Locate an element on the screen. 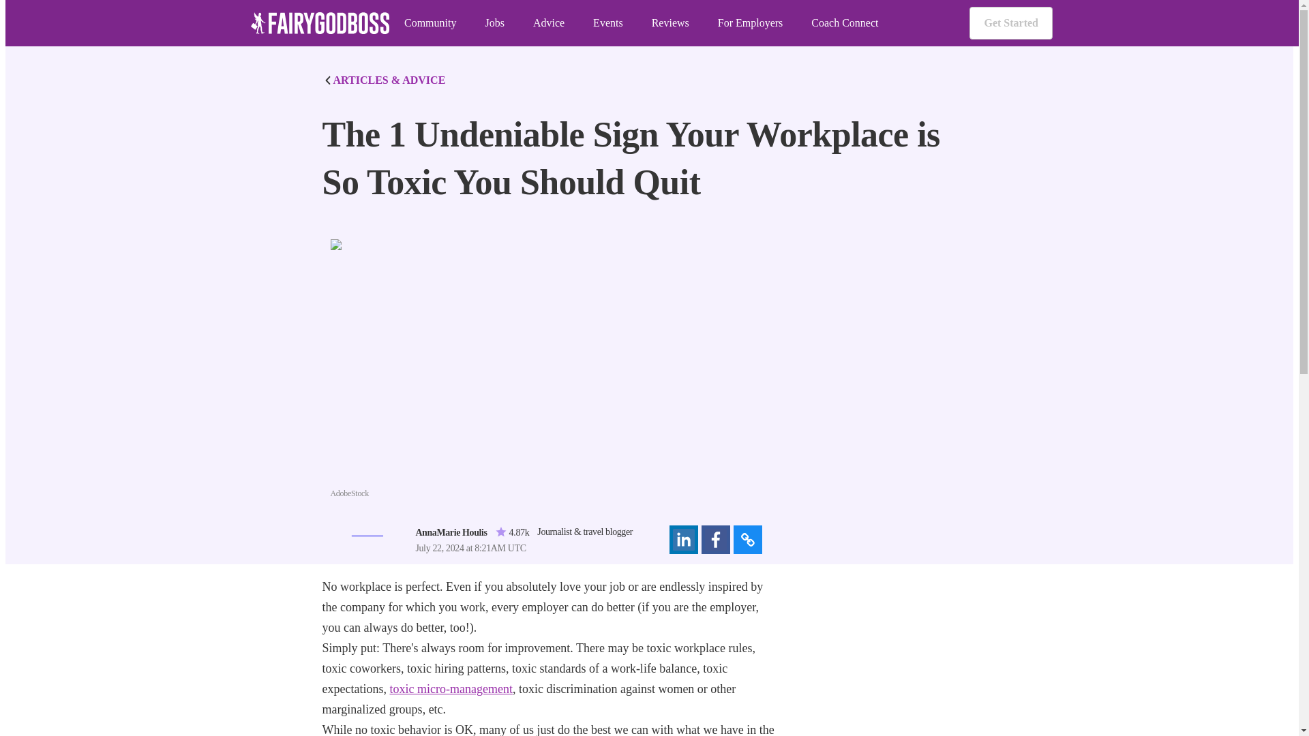 This screenshot has height=736, width=1309. Advice is located at coordinates (548, 23).